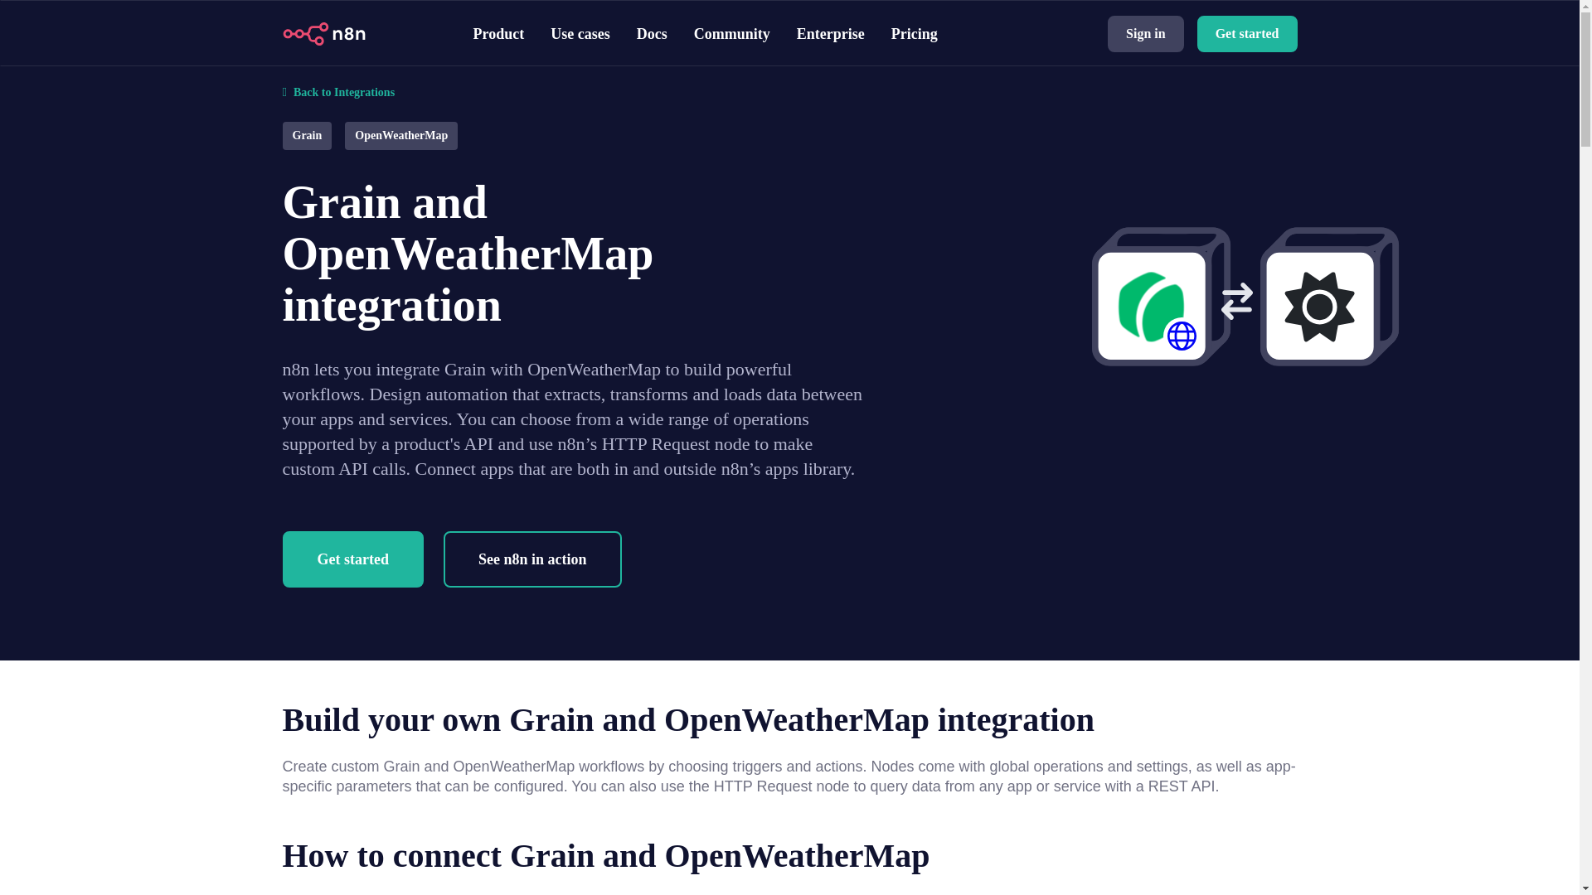  What do you see at coordinates (532, 559) in the screenshot?
I see `See n8n in action` at bounding box center [532, 559].